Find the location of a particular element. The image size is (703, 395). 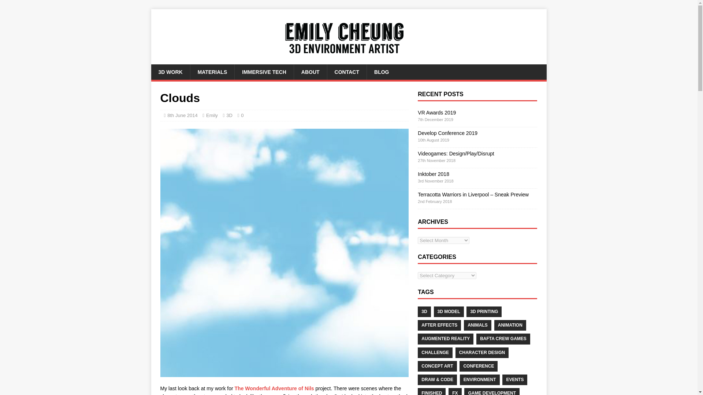

Emily is located at coordinates (212, 115).